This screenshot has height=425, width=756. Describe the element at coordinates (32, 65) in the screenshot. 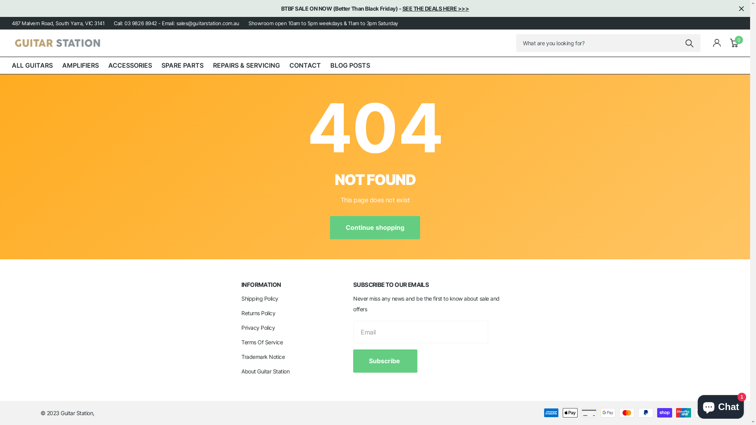

I see `ALL GUITARS` at that location.